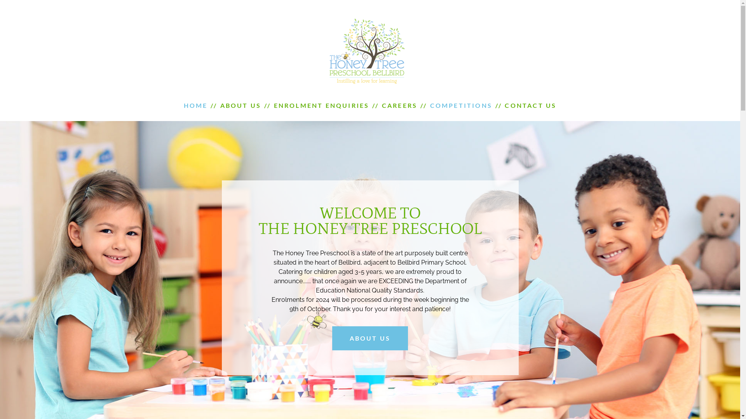  Describe the element at coordinates (399, 106) in the screenshot. I see `CAREERS` at that location.